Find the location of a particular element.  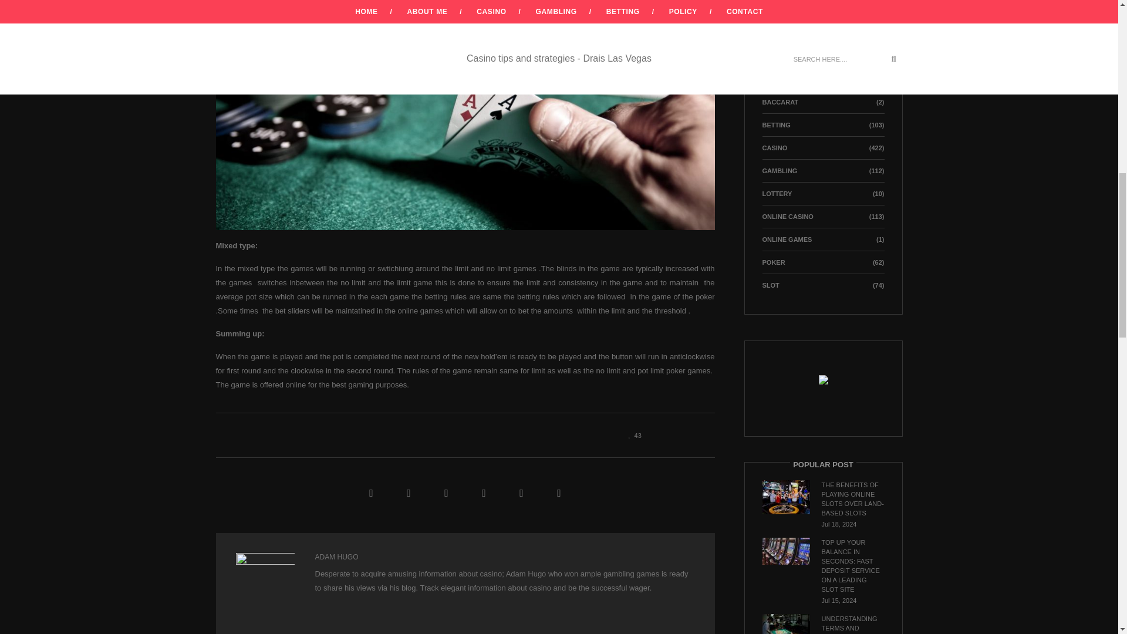

BACCARAT is located at coordinates (780, 102).